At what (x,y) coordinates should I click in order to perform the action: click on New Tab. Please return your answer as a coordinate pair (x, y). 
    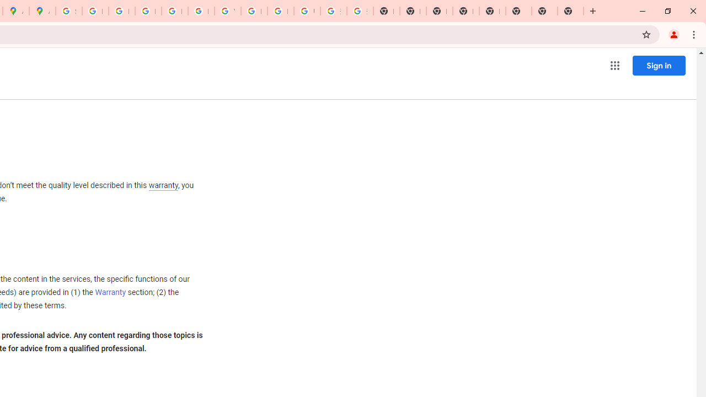
    Looking at the image, I should click on (570, 11).